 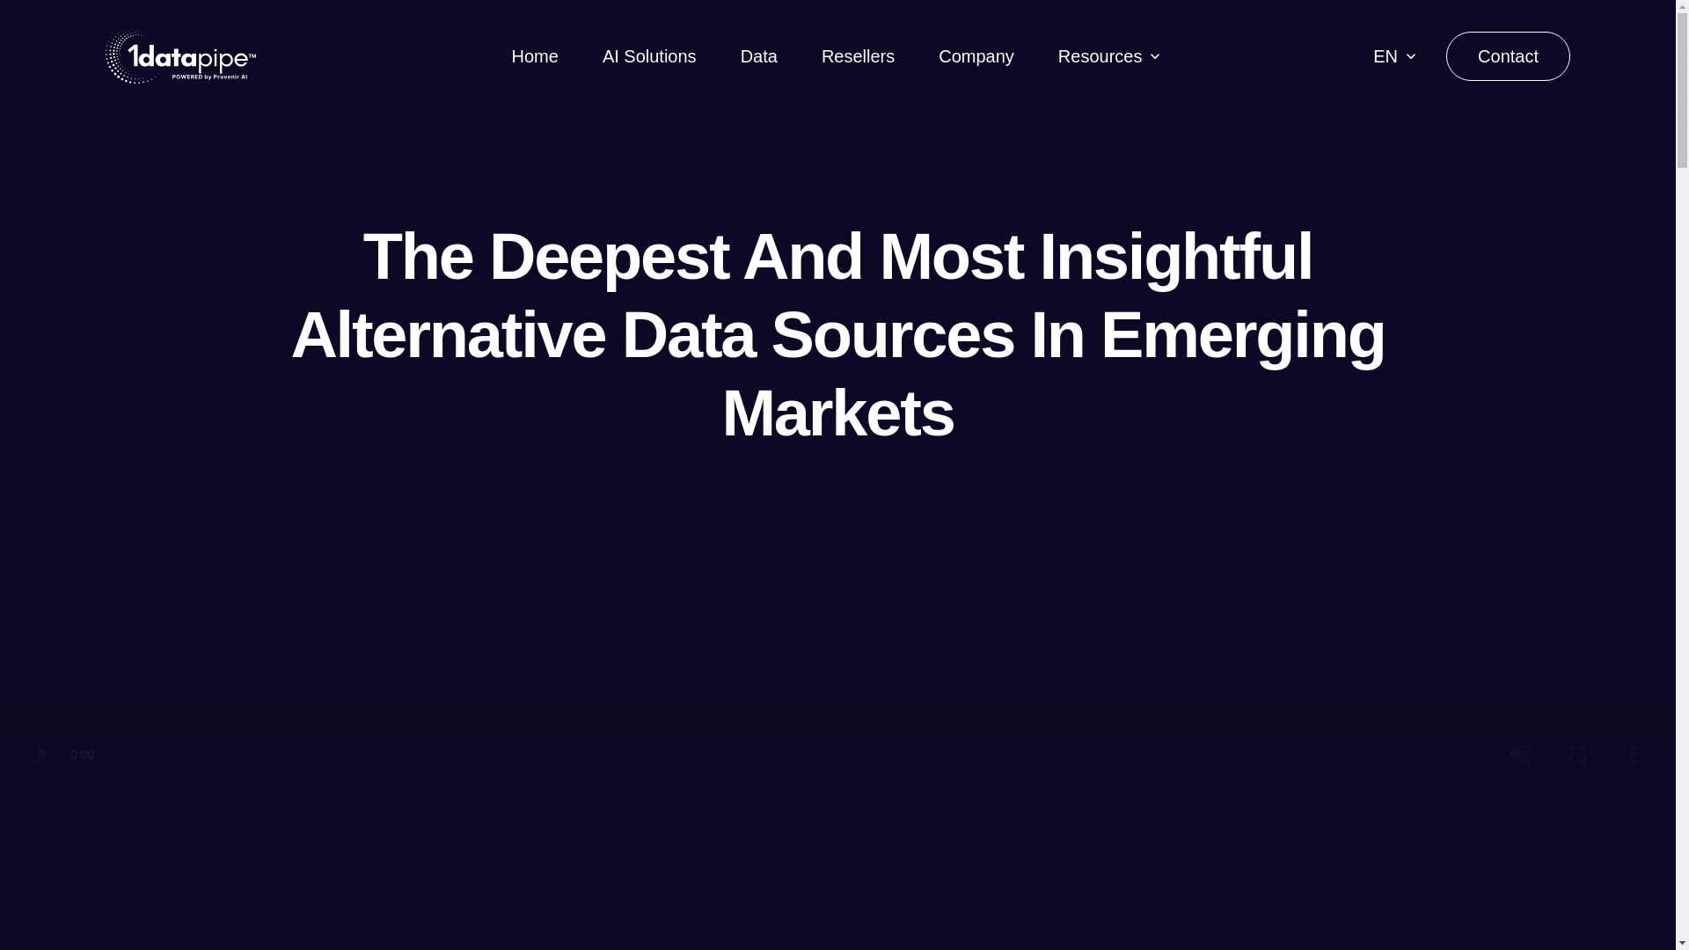 I want to click on Company, so click(x=976, y=55).